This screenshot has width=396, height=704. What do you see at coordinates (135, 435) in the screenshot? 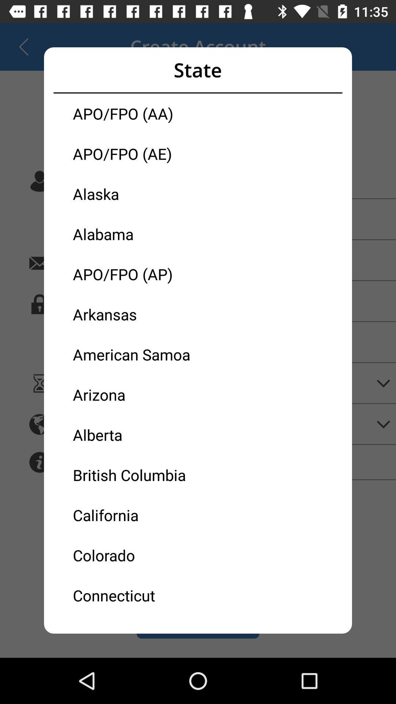
I see `launch alberta` at bounding box center [135, 435].